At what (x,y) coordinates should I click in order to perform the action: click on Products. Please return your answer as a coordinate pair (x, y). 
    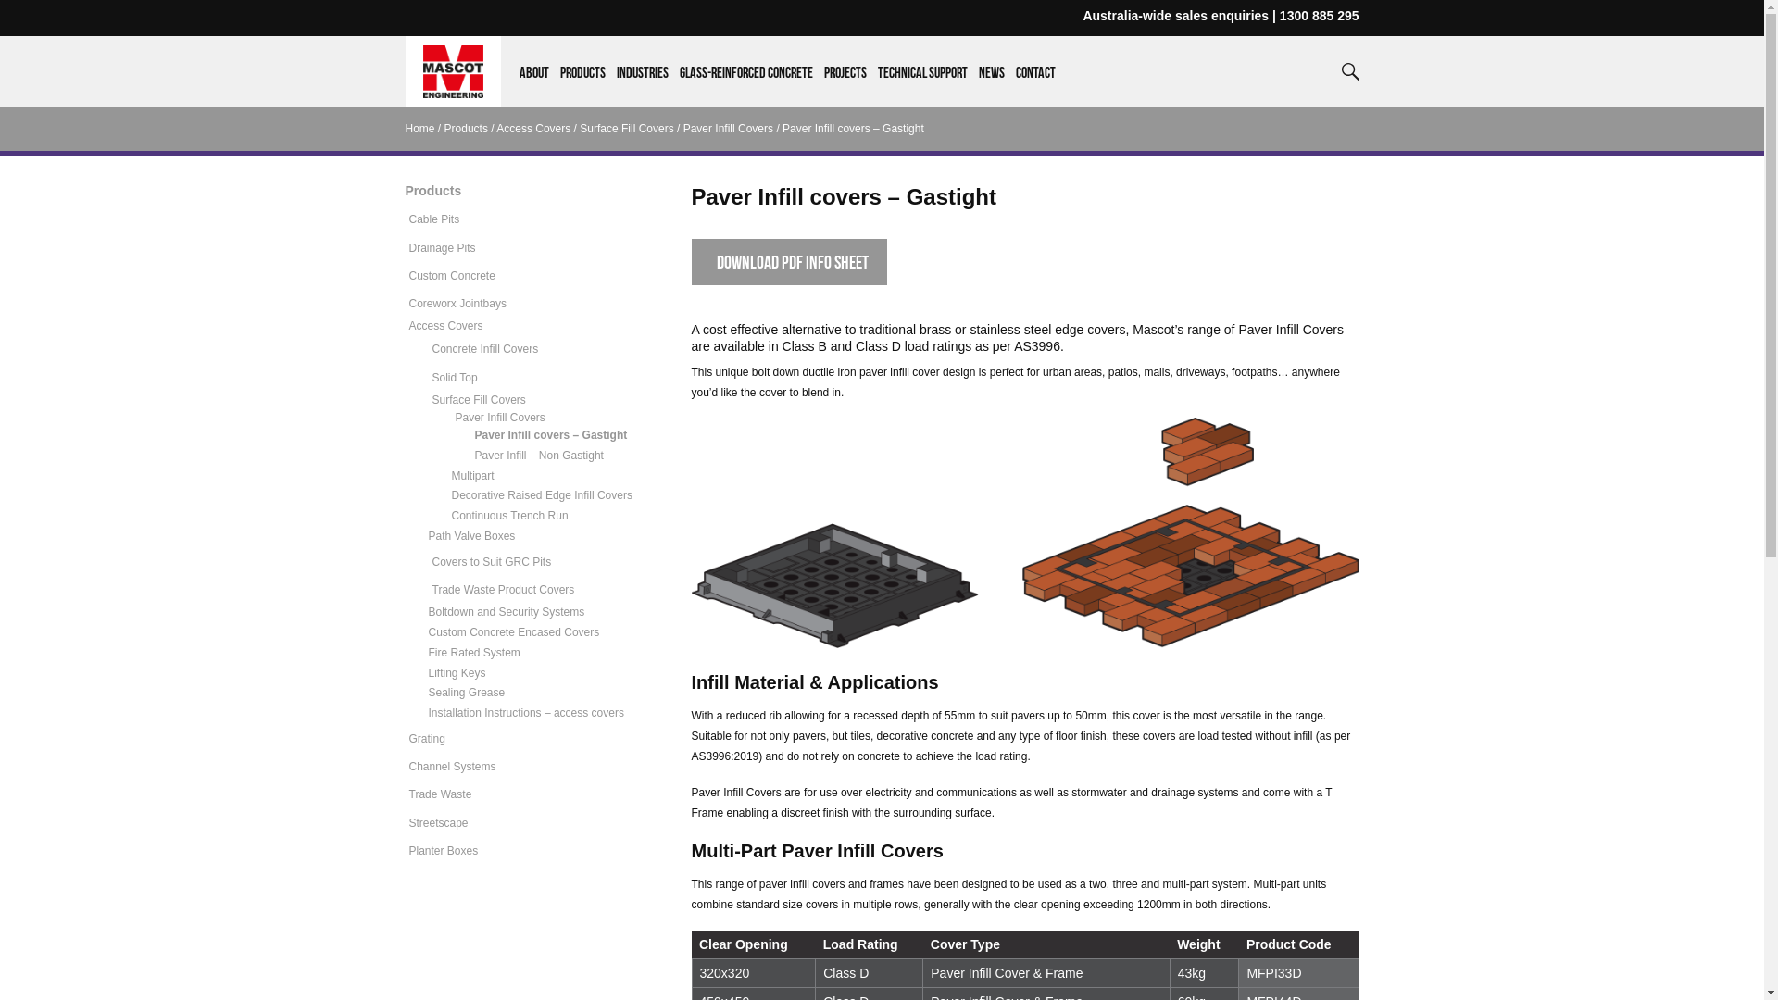
    Looking at the image, I should click on (583, 87).